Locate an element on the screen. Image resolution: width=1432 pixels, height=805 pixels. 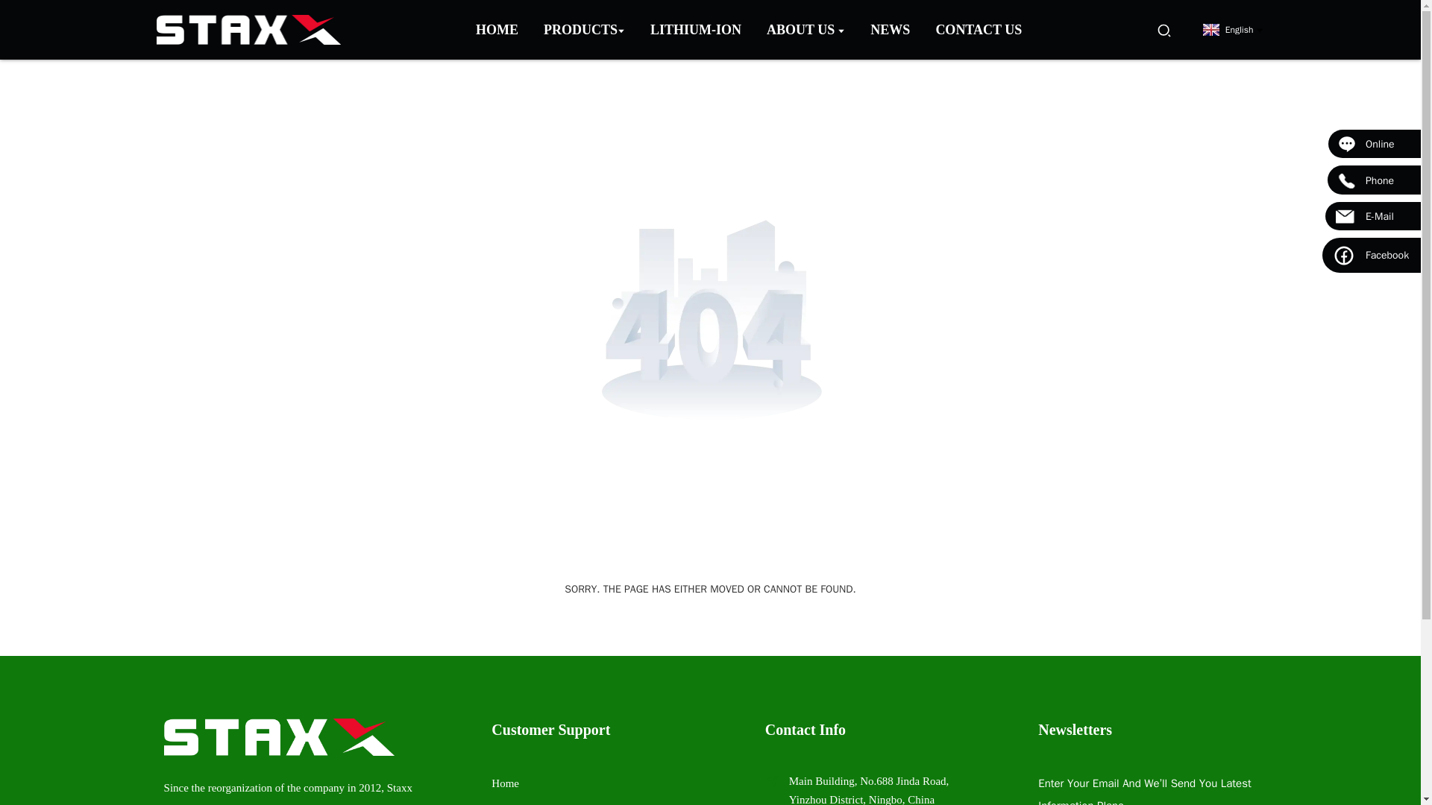
Lithium-ion is located at coordinates (696, 30).